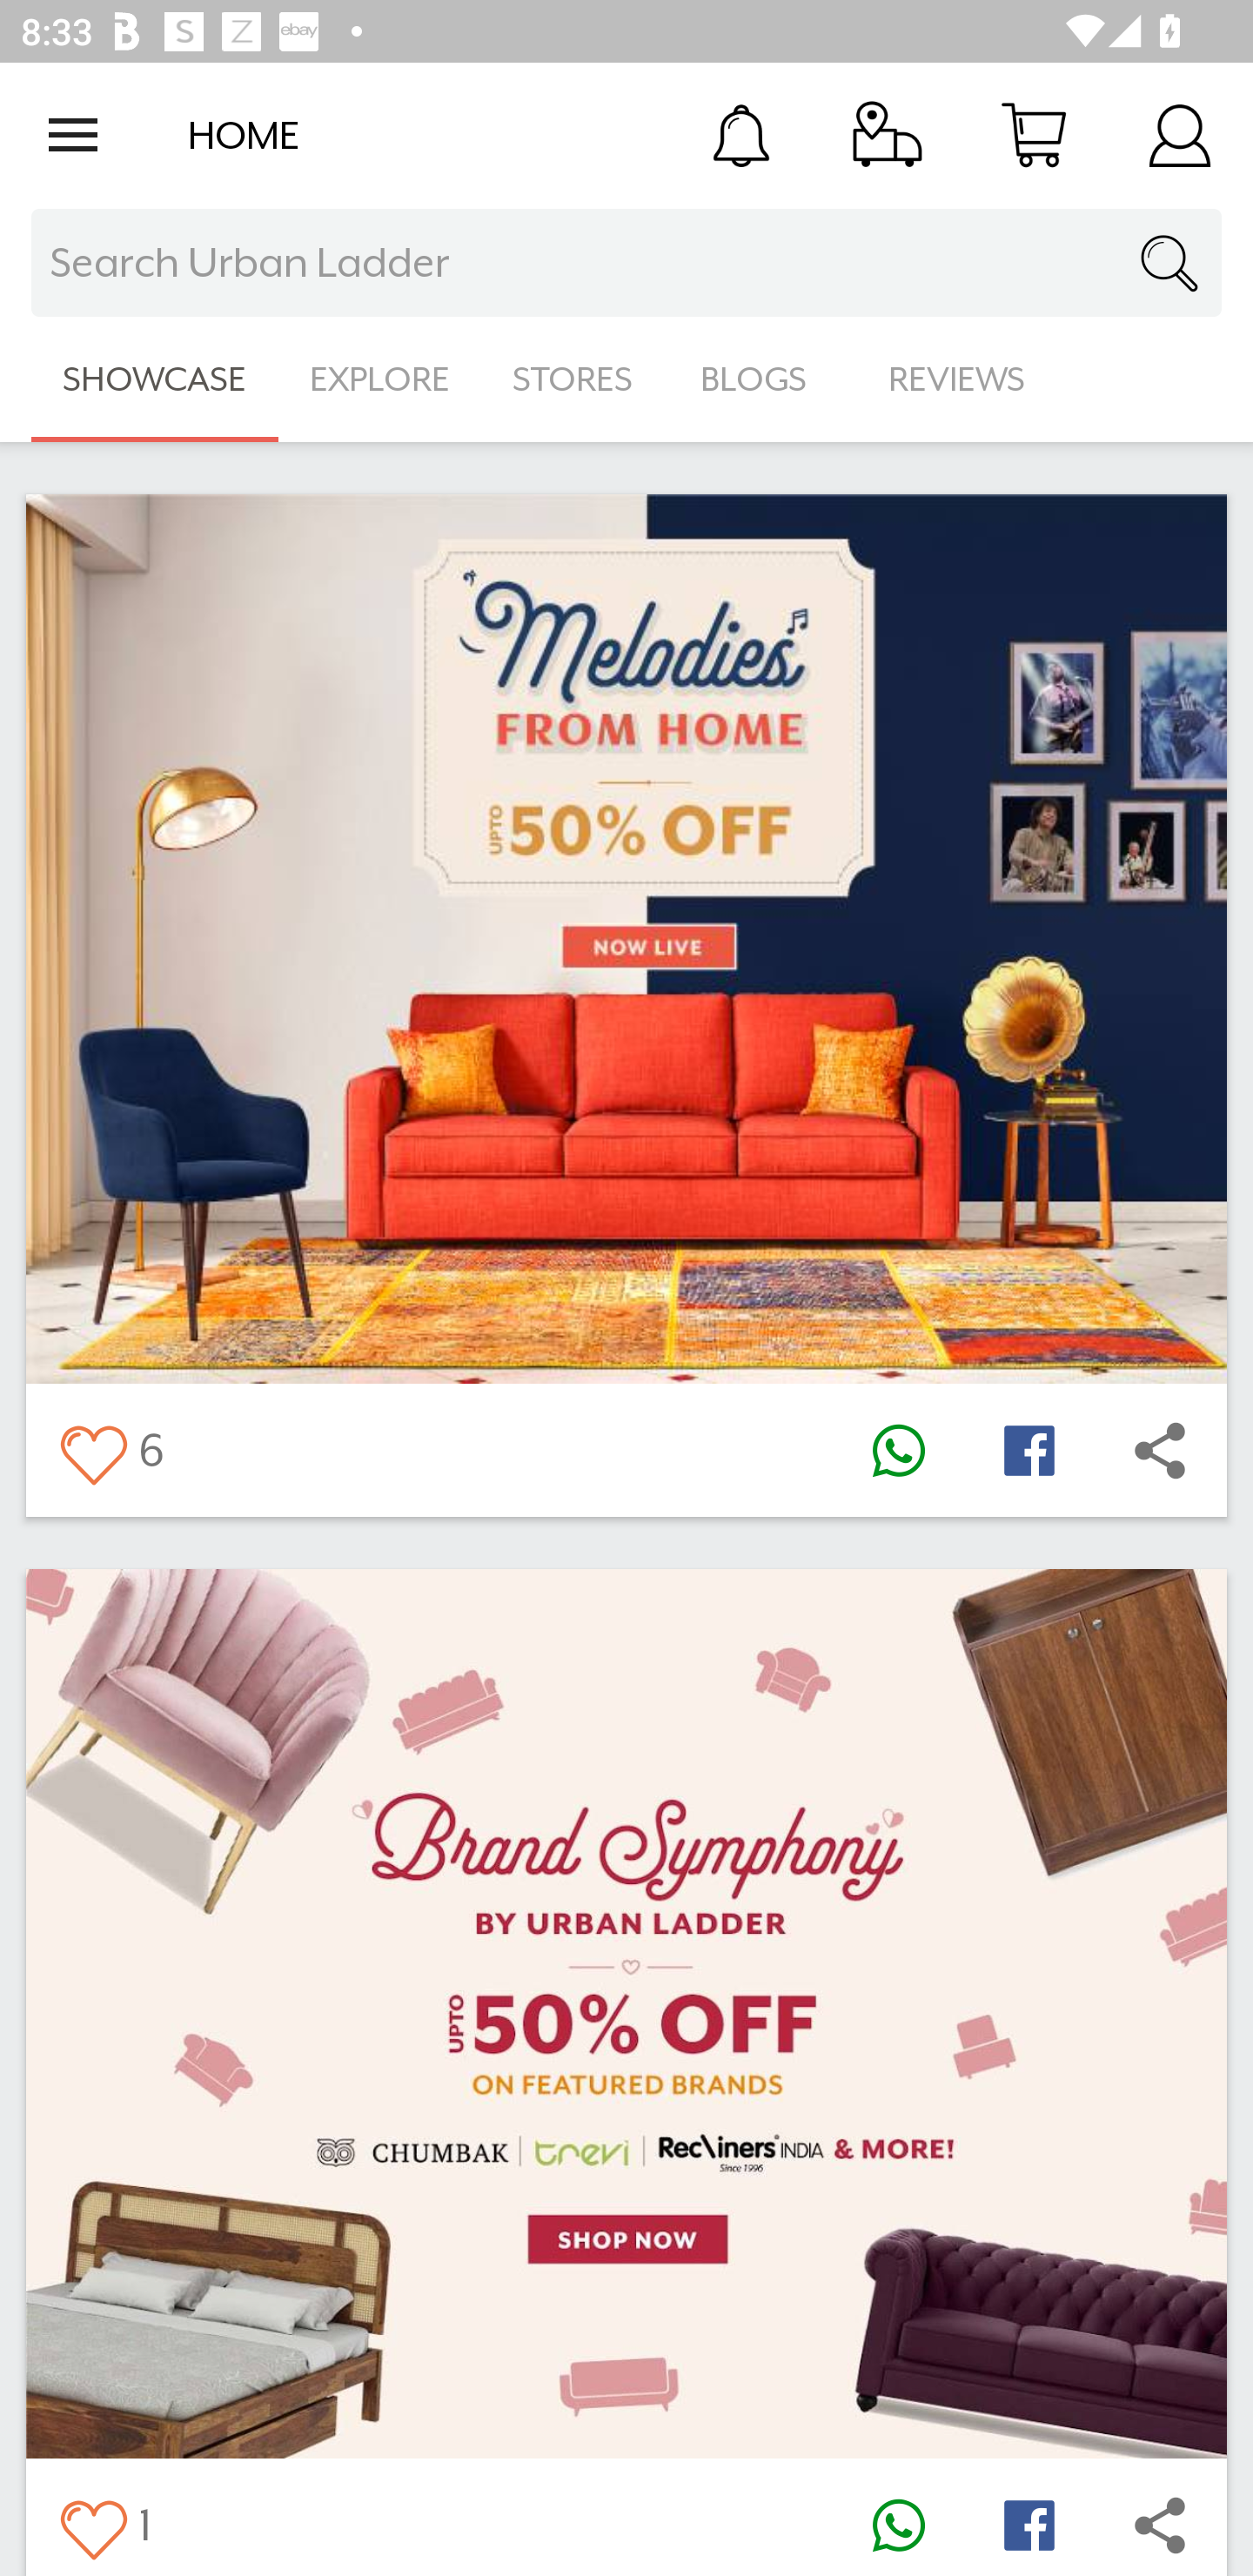  What do you see at coordinates (1160, 1450) in the screenshot?
I see `` at bounding box center [1160, 1450].